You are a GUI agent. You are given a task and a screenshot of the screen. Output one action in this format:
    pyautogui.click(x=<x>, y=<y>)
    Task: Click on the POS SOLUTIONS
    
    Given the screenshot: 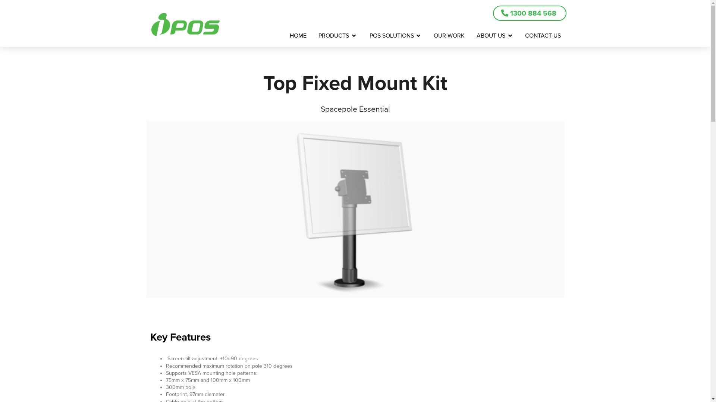 What is the action you would take?
    pyautogui.click(x=392, y=36)
    